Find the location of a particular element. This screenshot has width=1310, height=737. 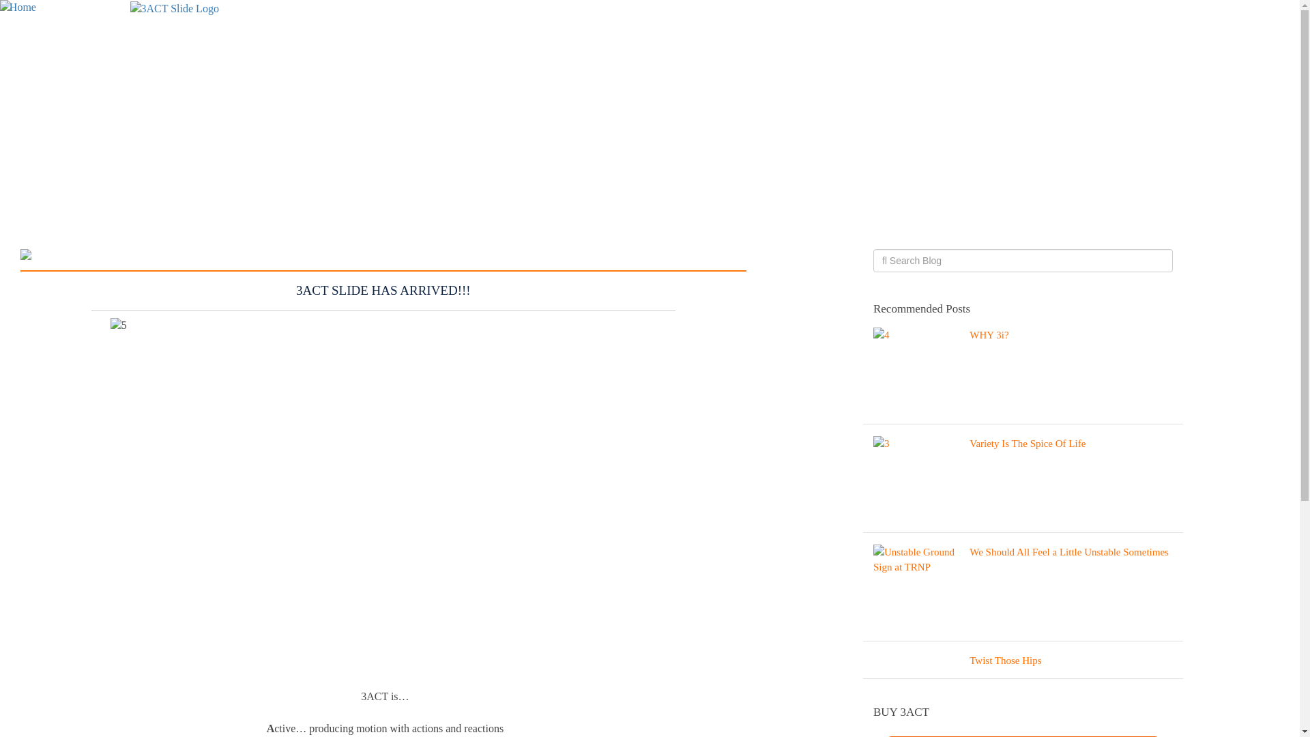

  Home is located at coordinates (18, 7).